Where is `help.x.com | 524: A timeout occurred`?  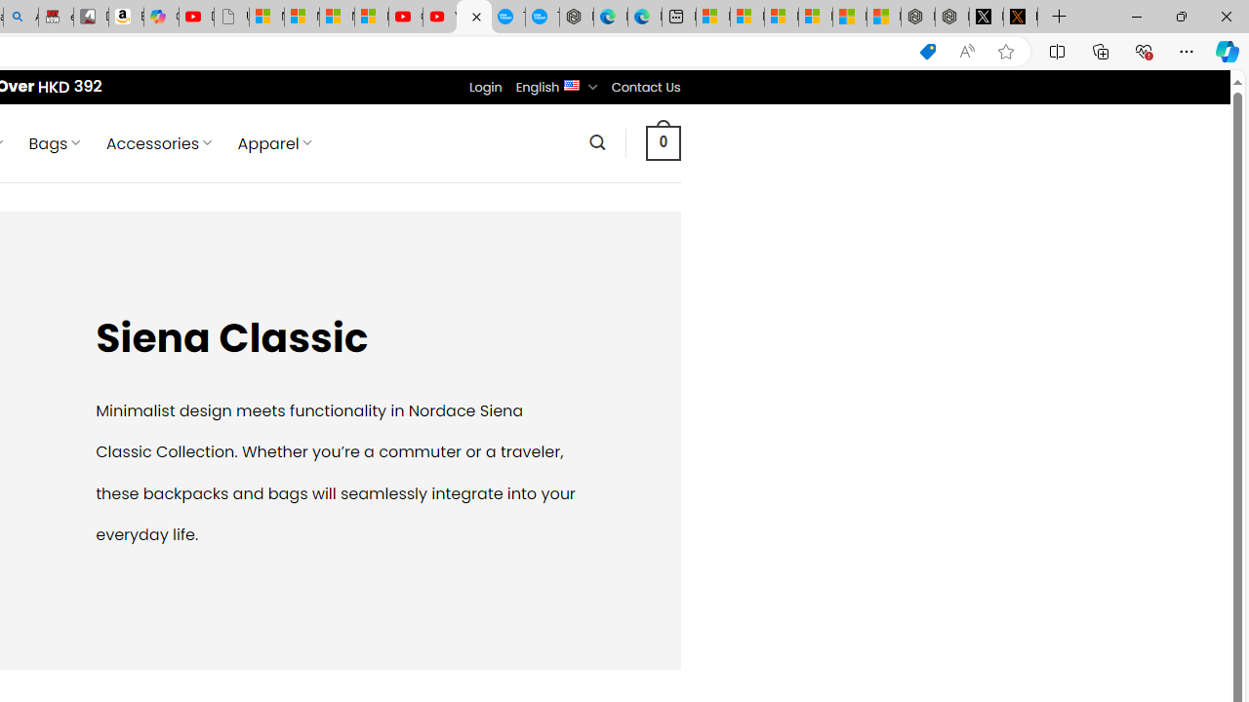 help.x.com | 524: A timeout occurred is located at coordinates (1021, 18).